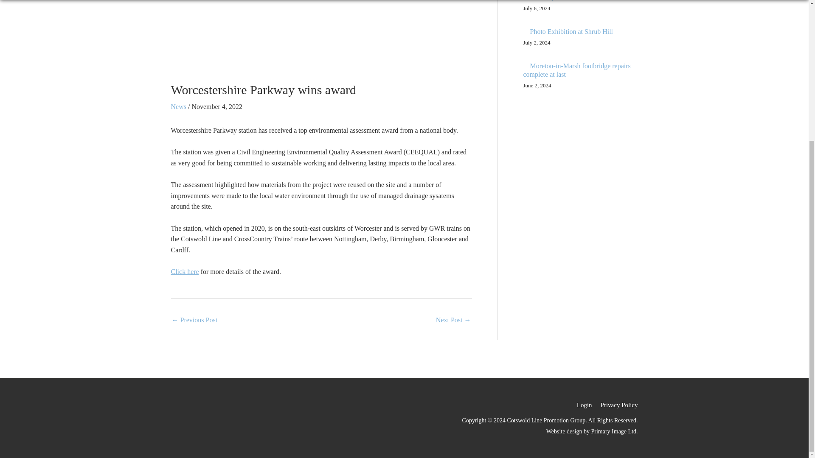 The width and height of the screenshot is (815, 458). Describe the element at coordinates (571, 31) in the screenshot. I see `Photo Exhibition at Shrub Hill` at that location.